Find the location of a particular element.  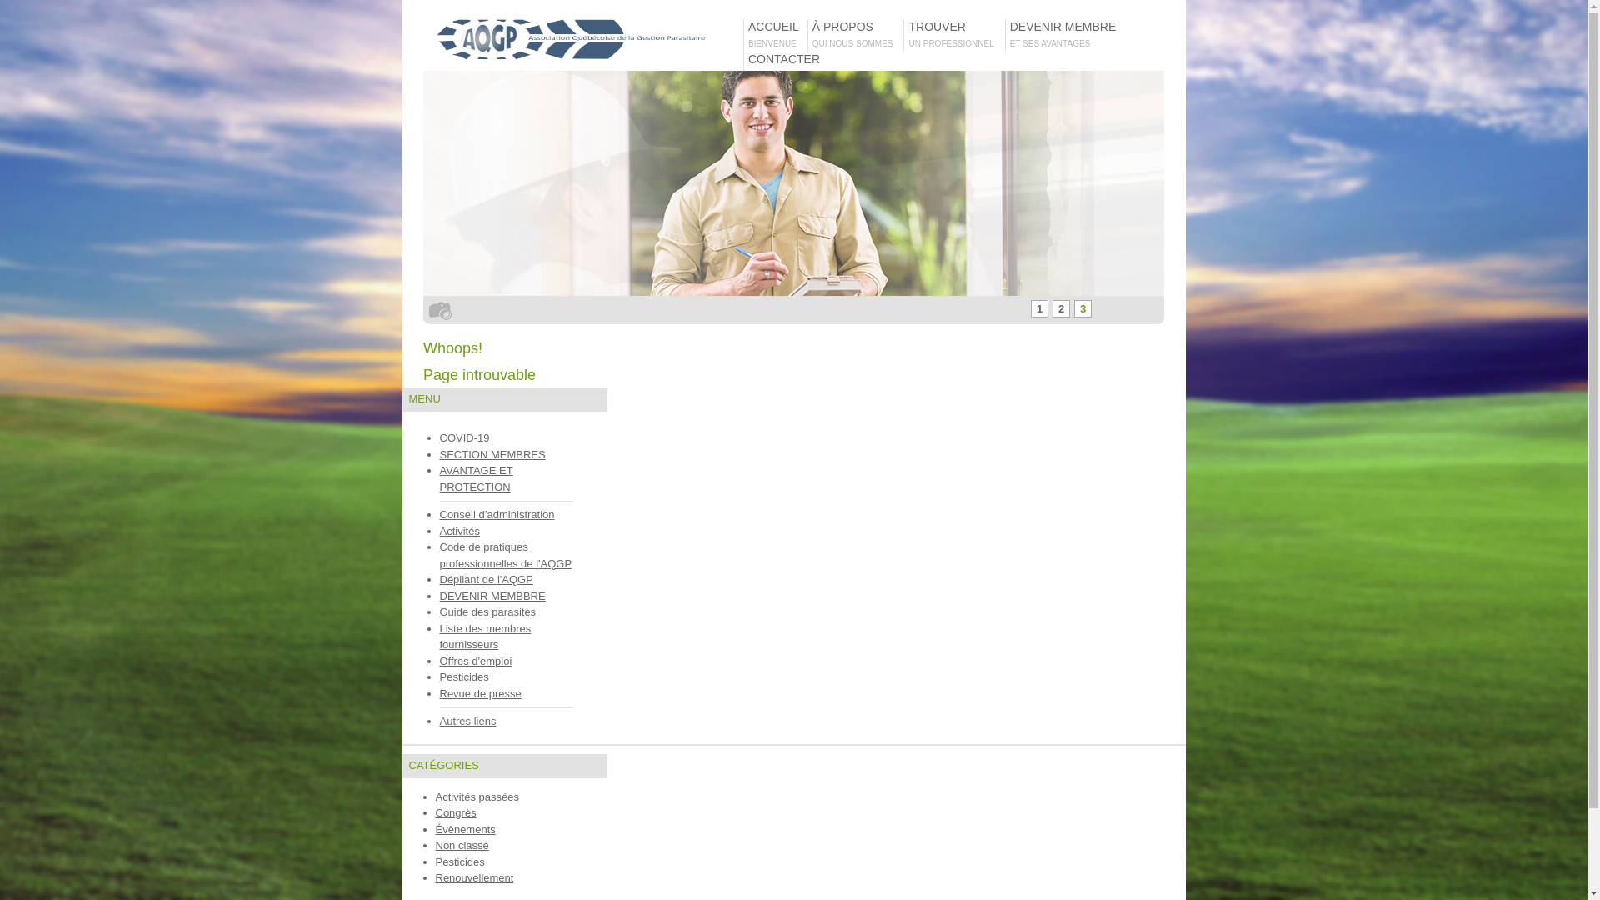

Revue de presse is located at coordinates (481, 693).